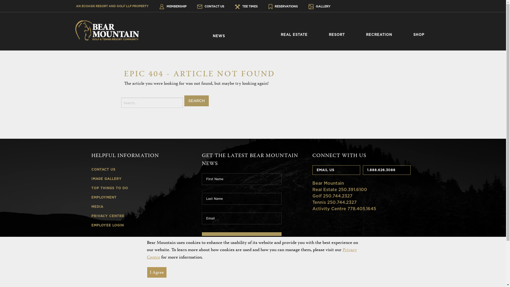 This screenshot has height=287, width=510. What do you see at coordinates (143, 224) in the screenshot?
I see `EMPLOYEE LOGIN` at bounding box center [143, 224].